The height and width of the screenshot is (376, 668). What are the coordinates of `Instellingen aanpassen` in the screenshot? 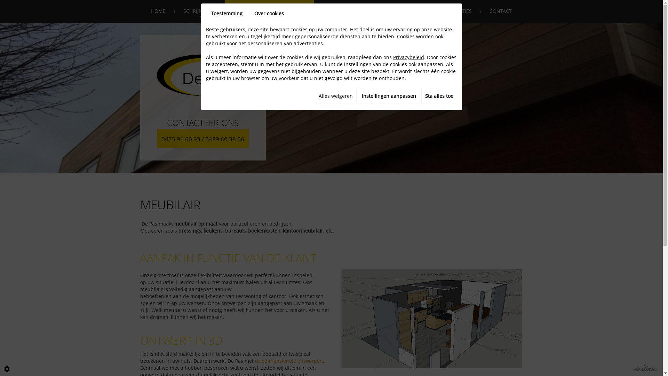 It's located at (389, 96).